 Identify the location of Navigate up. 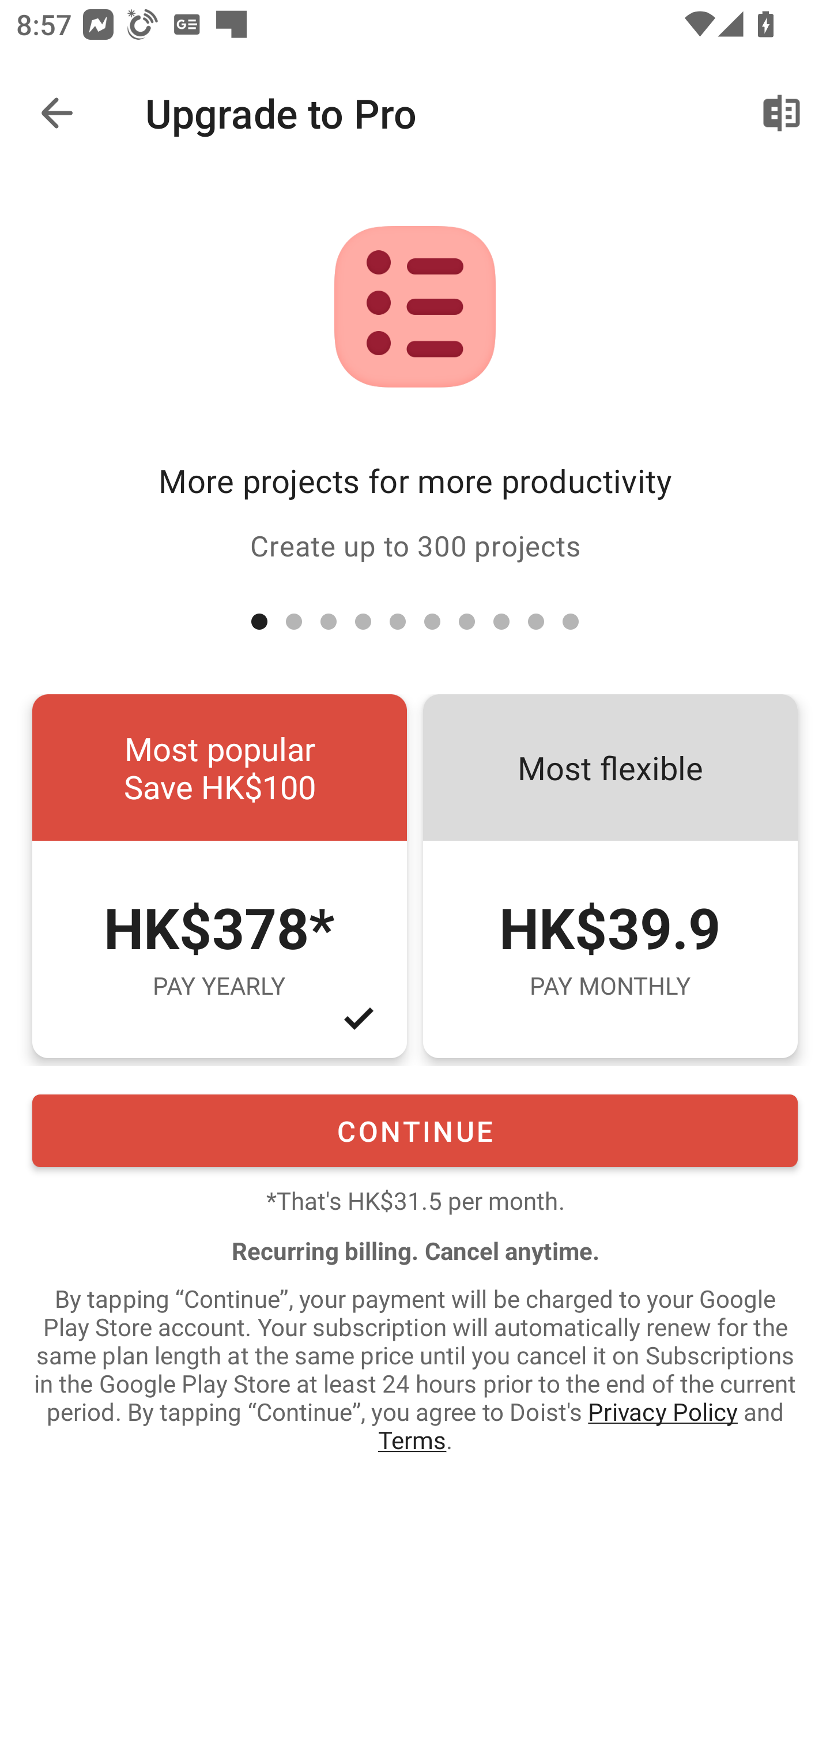
(56, 113).